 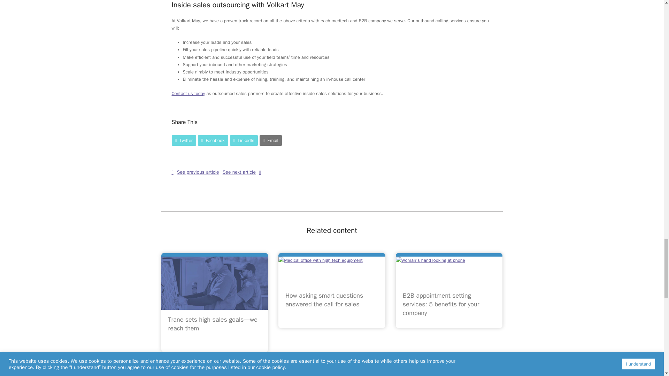 What do you see at coordinates (270, 140) in the screenshot?
I see `Email` at bounding box center [270, 140].